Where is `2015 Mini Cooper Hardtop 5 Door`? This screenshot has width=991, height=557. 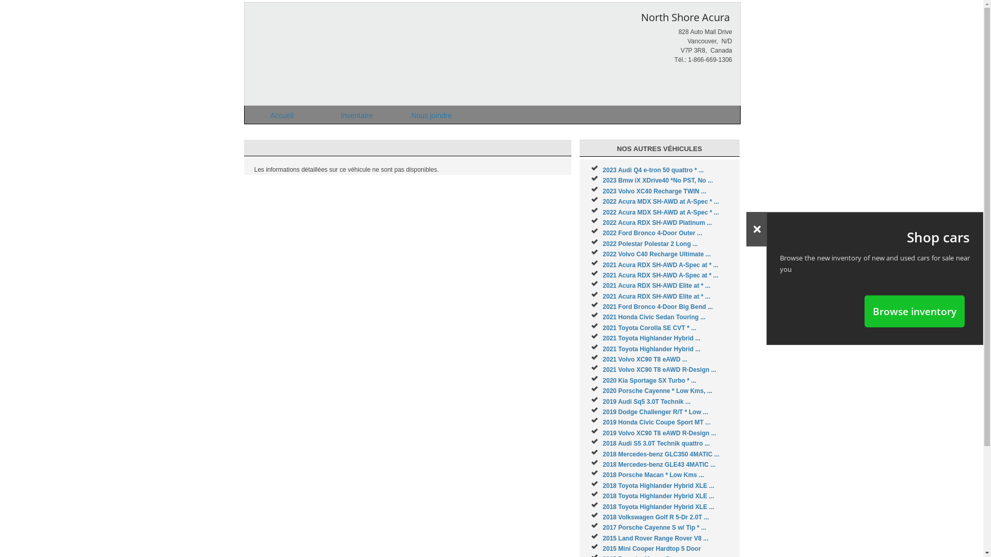
2015 Mini Cooper Hardtop 5 Door is located at coordinates (652, 549).